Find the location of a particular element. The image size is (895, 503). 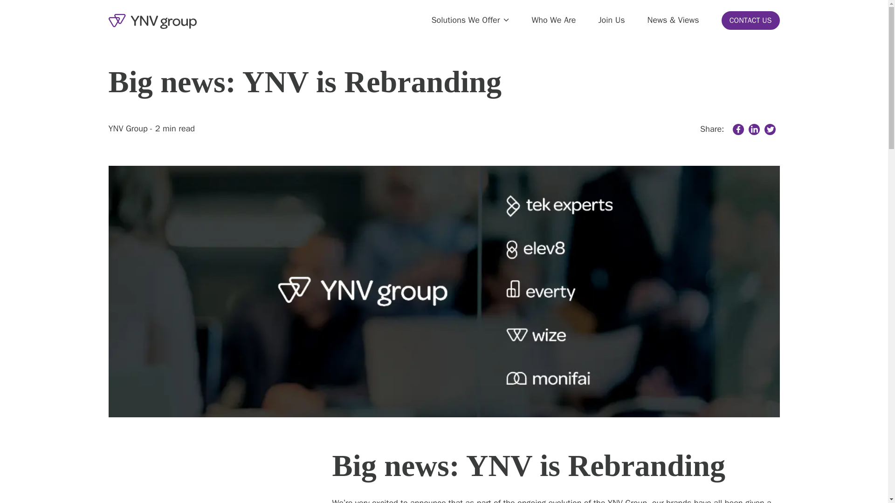

Who We Are is located at coordinates (553, 20).